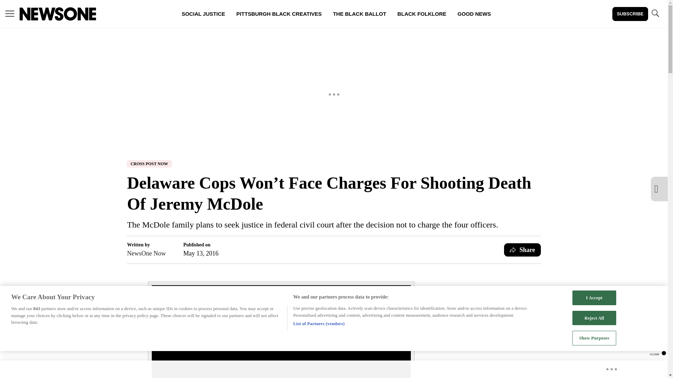 The width and height of the screenshot is (673, 378). I want to click on MENU, so click(10, 14).